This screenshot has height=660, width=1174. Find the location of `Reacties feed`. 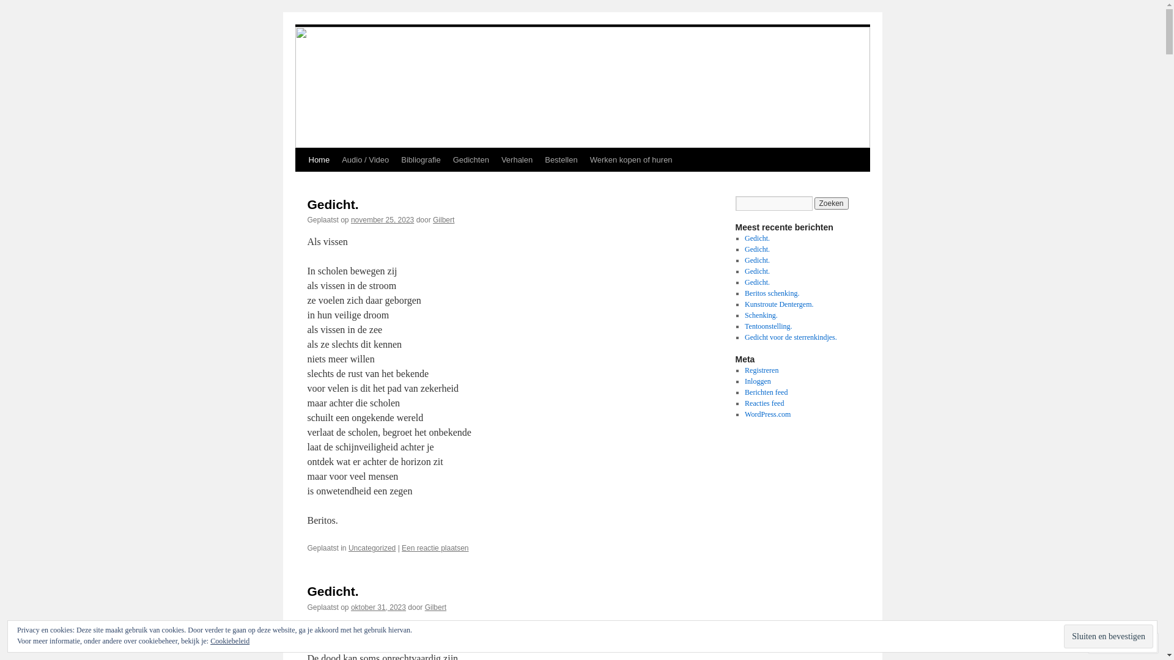

Reacties feed is located at coordinates (764, 403).